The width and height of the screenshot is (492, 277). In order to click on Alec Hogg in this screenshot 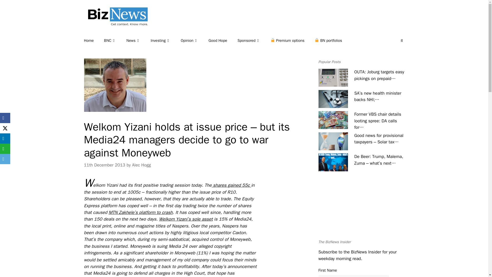, I will do `click(141, 165)`.